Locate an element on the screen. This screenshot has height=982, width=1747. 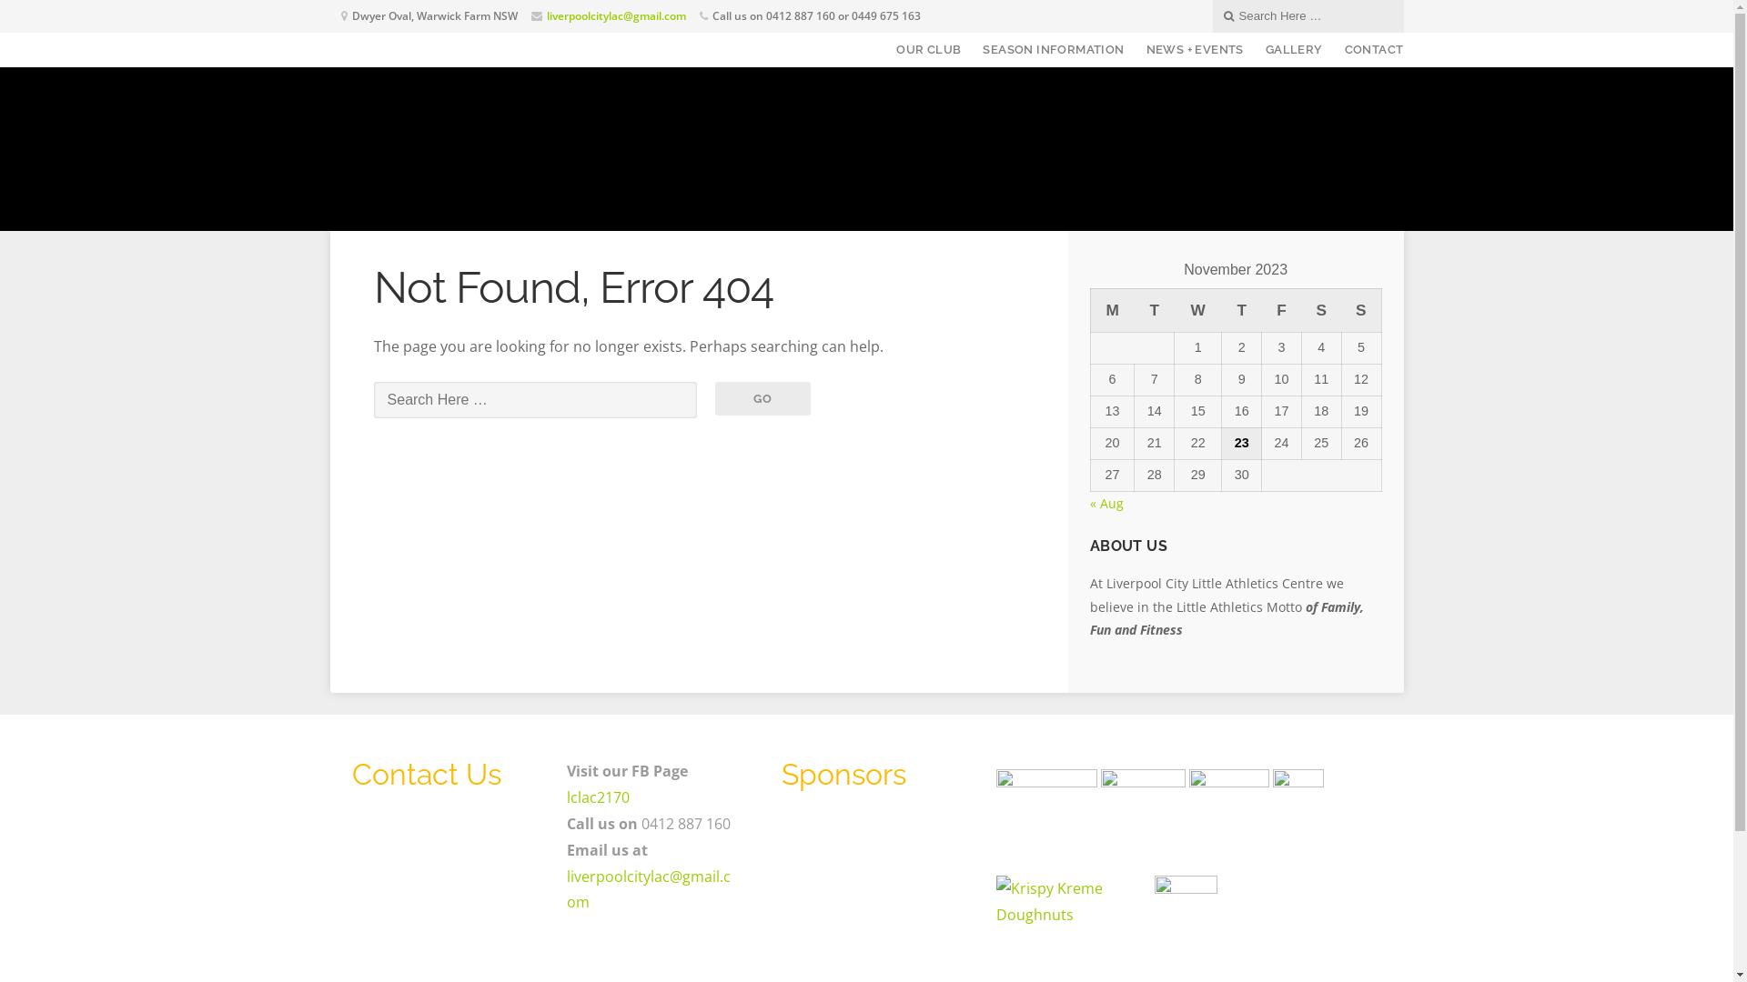
OUR CLUB is located at coordinates (928, 50).